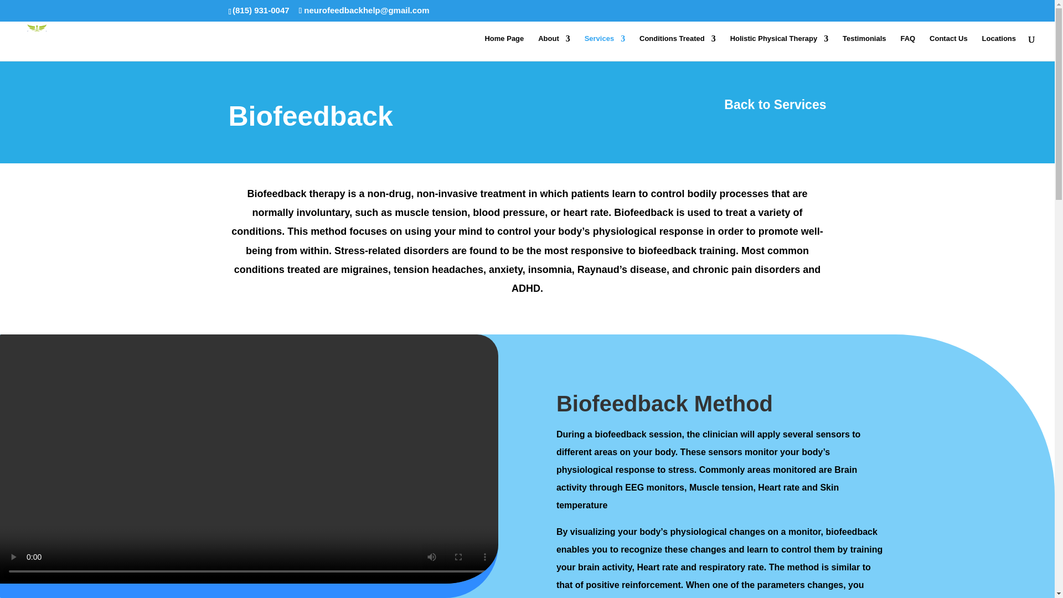 The width and height of the screenshot is (1063, 598). Describe the element at coordinates (948, 48) in the screenshot. I see `Contact Us` at that location.